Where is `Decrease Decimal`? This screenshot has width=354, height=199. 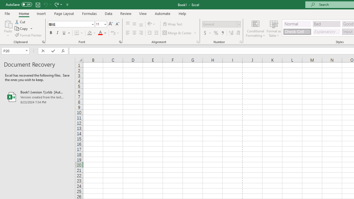
Decrease Decimal is located at coordinates (238, 33).